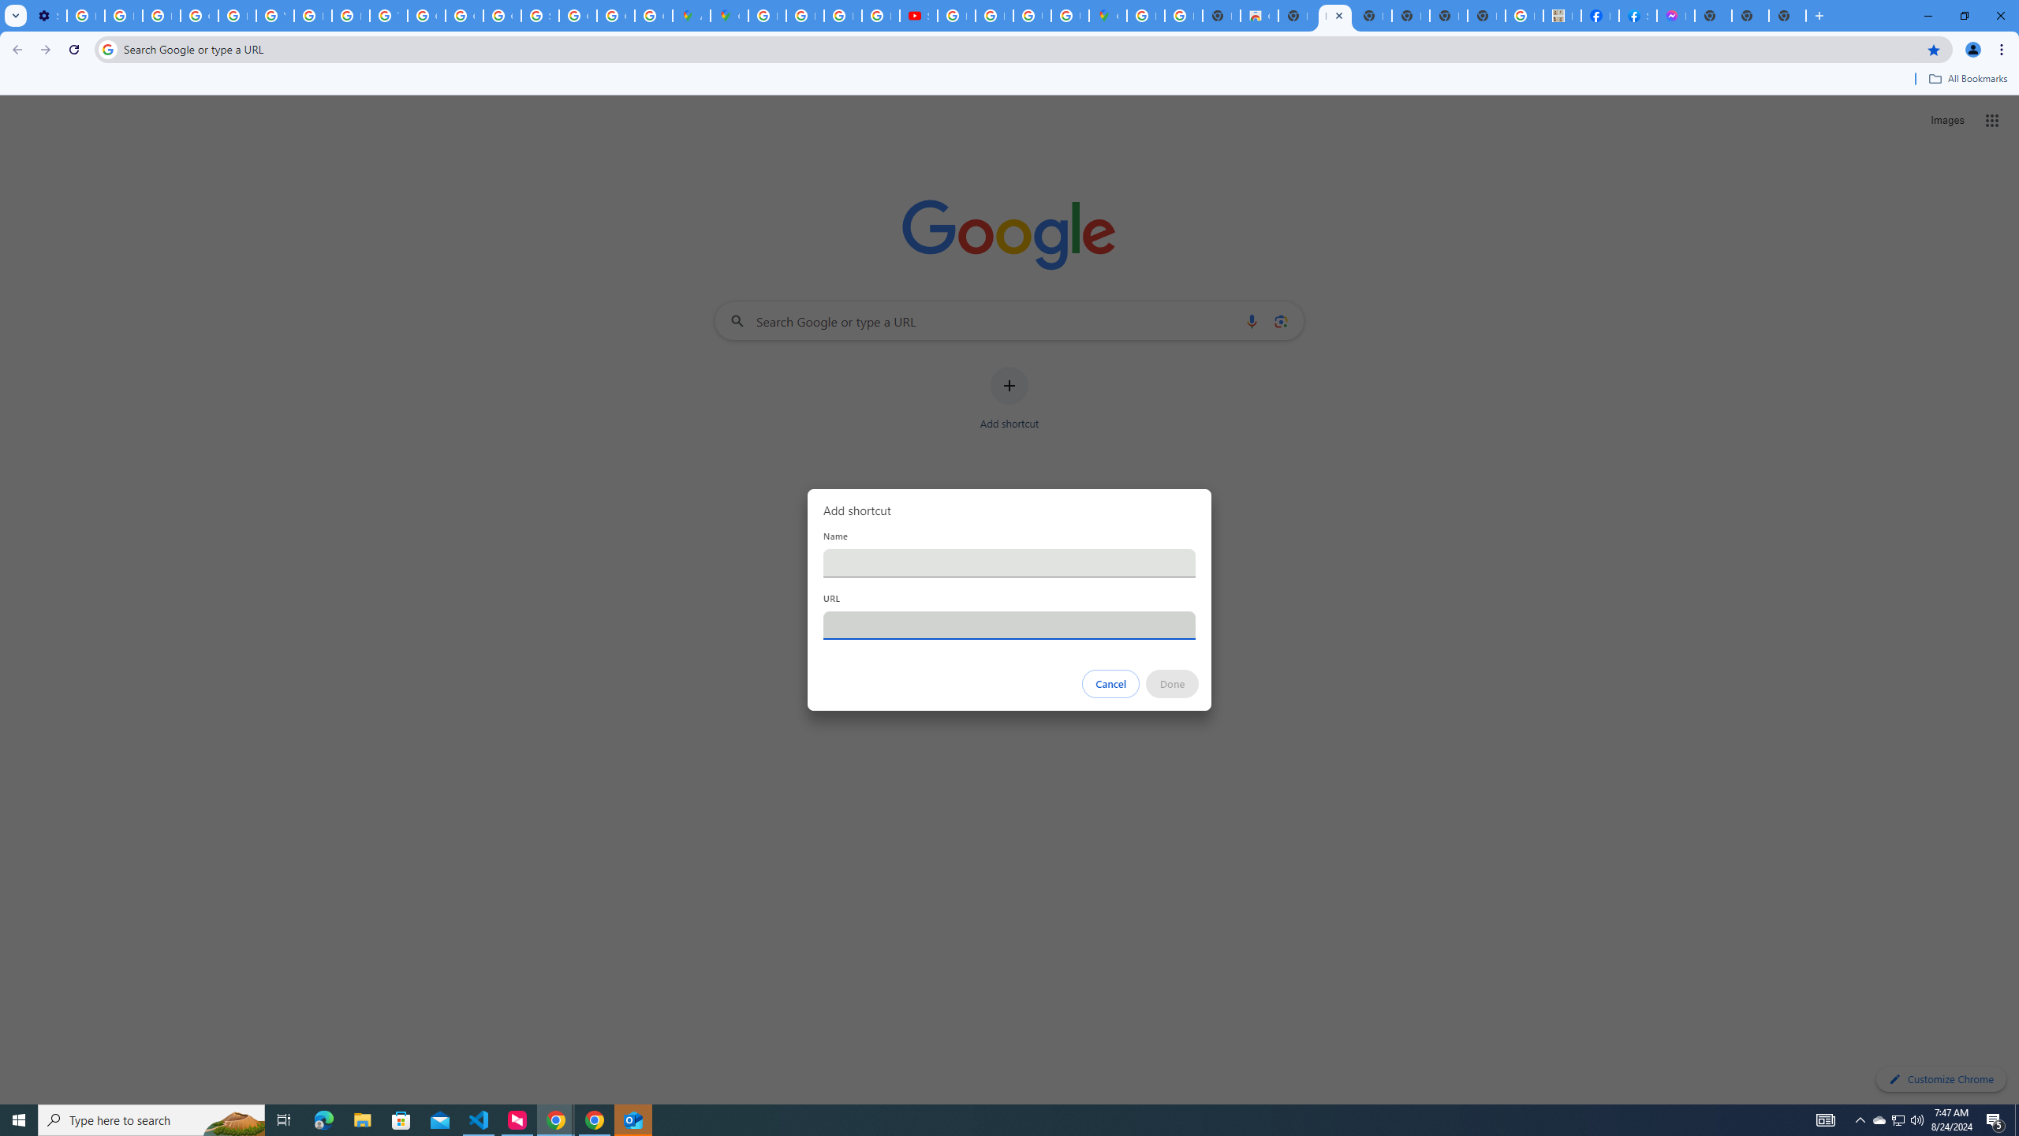 This screenshot has width=2019, height=1136. What do you see at coordinates (1967, 79) in the screenshot?
I see `All Bookmarks` at bounding box center [1967, 79].